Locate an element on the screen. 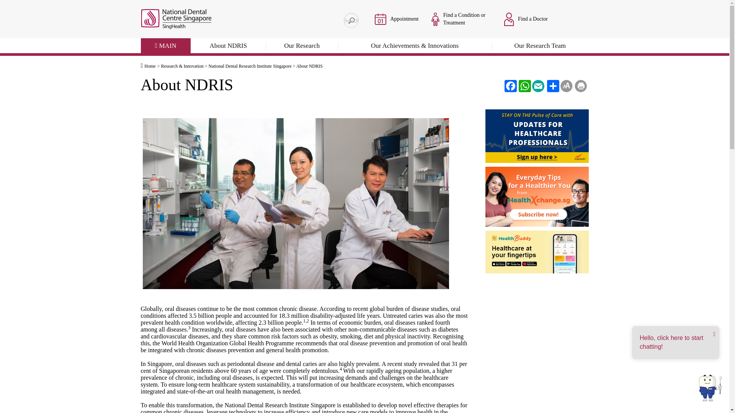  Share this Page is located at coordinates (552, 86).